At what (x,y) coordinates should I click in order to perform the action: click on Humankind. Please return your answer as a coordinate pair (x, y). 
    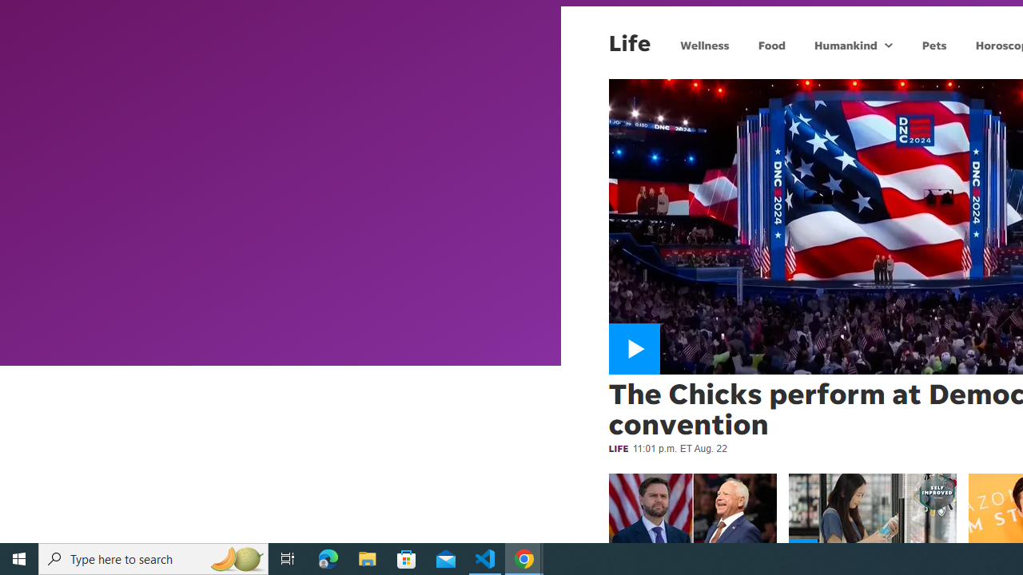
    Looking at the image, I should click on (844, 45).